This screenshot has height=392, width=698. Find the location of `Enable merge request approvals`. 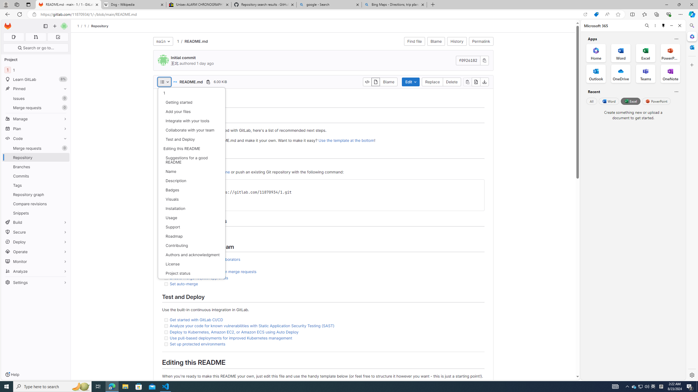

Enable merge request approvals is located at coordinates (323, 278).